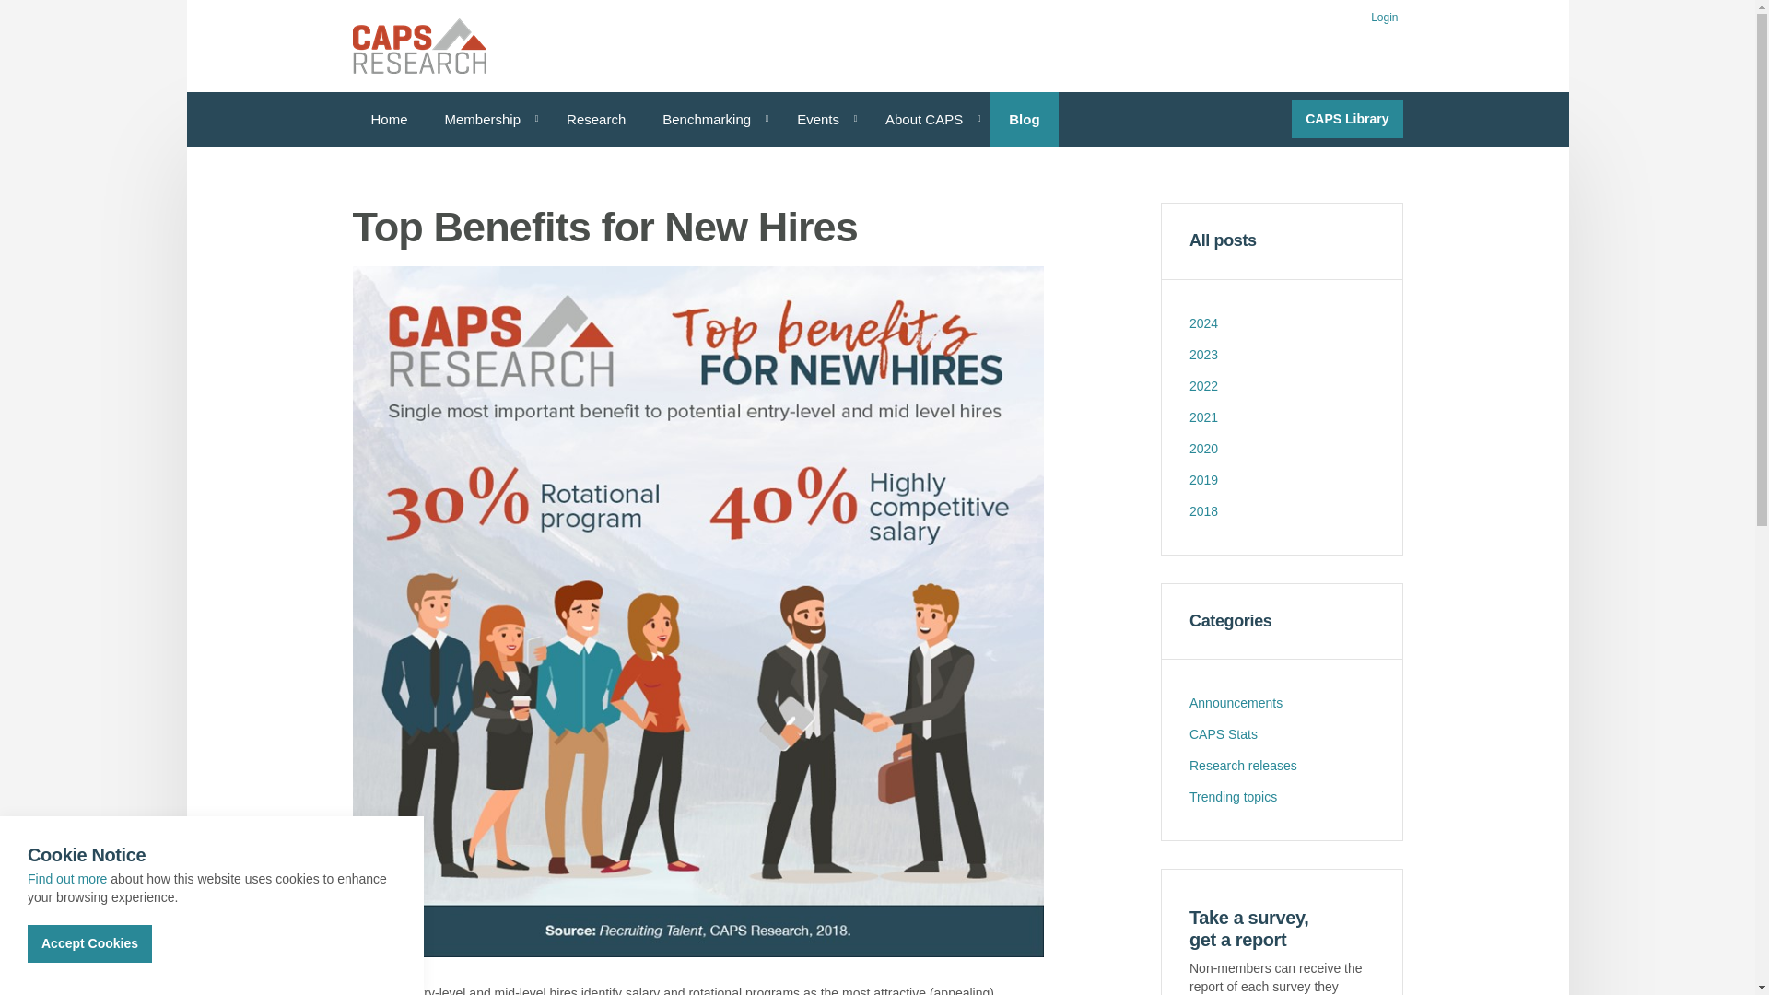  Describe the element at coordinates (822, 120) in the screenshot. I see `Events` at that location.